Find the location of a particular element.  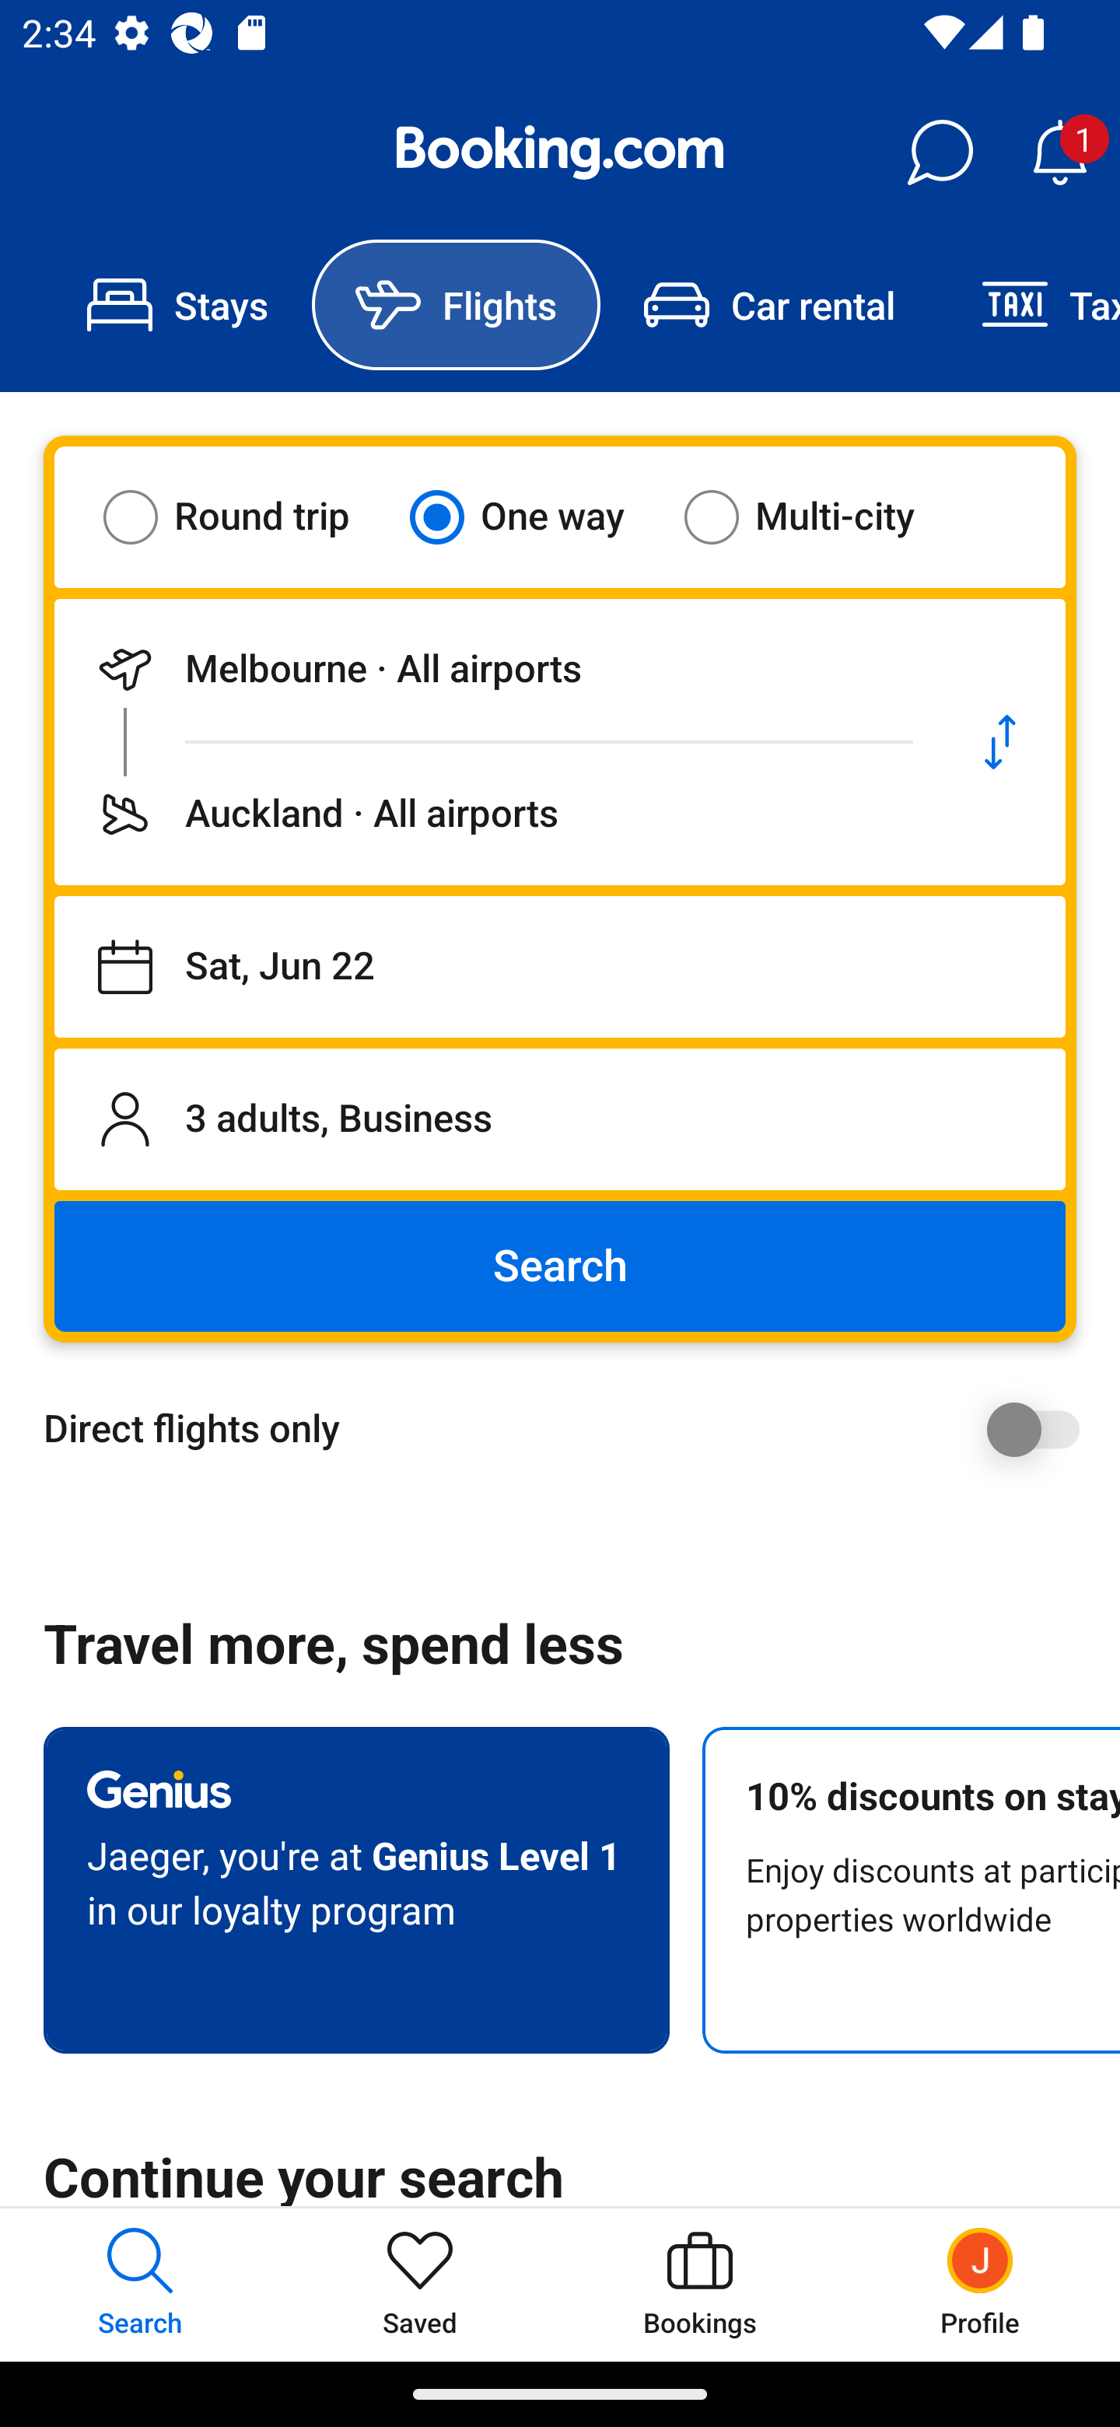

Search is located at coordinates (560, 1266).